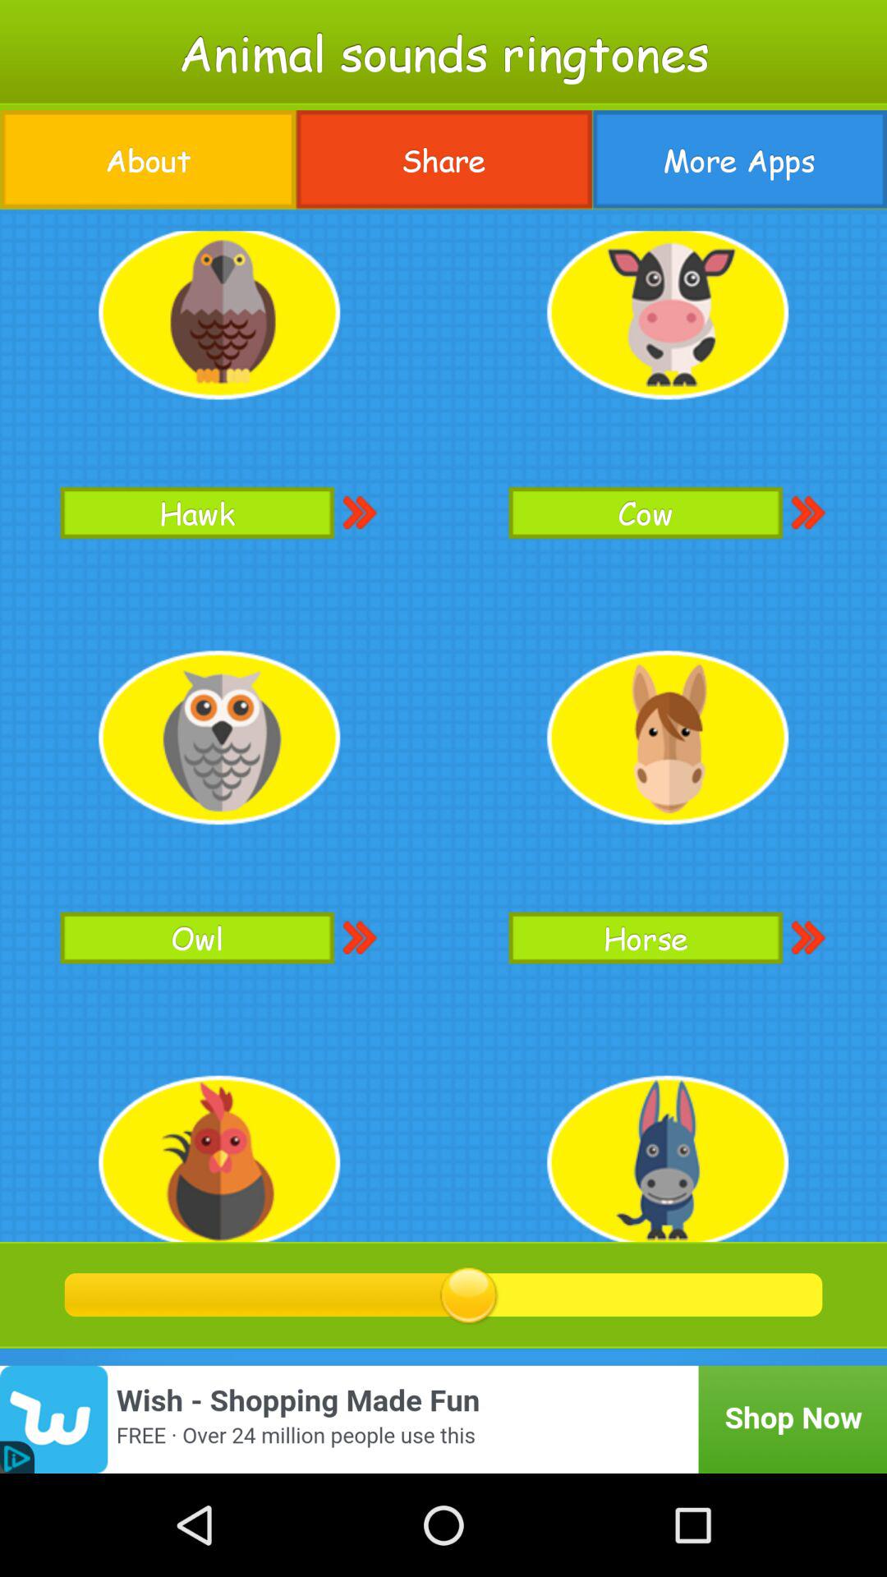 This screenshot has width=887, height=1577. I want to click on open about item, so click(148, 159).